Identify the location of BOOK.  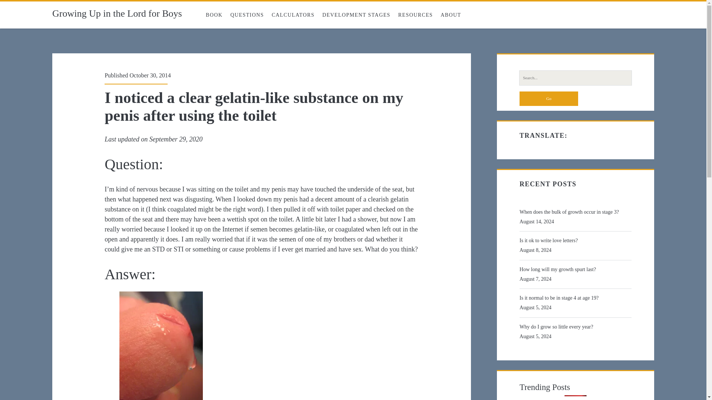
(214, 15).